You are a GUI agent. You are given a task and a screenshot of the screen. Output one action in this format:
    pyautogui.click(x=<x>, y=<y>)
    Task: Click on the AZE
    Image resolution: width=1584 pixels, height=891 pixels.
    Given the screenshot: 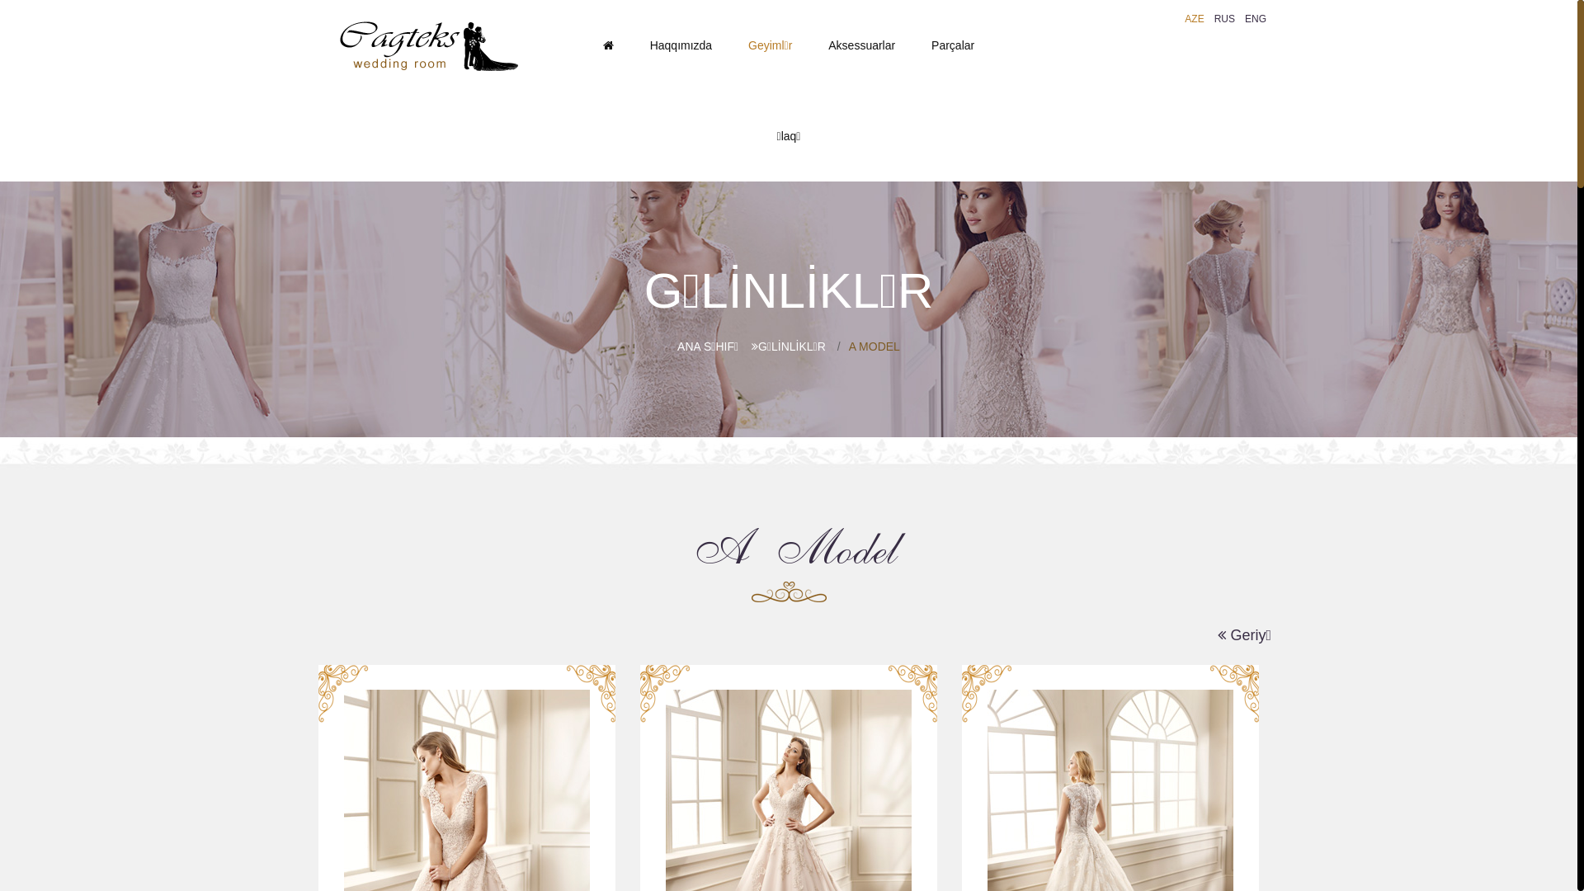 What is the action you would take?
    pyautogui.click(x=1195, y=19)
    